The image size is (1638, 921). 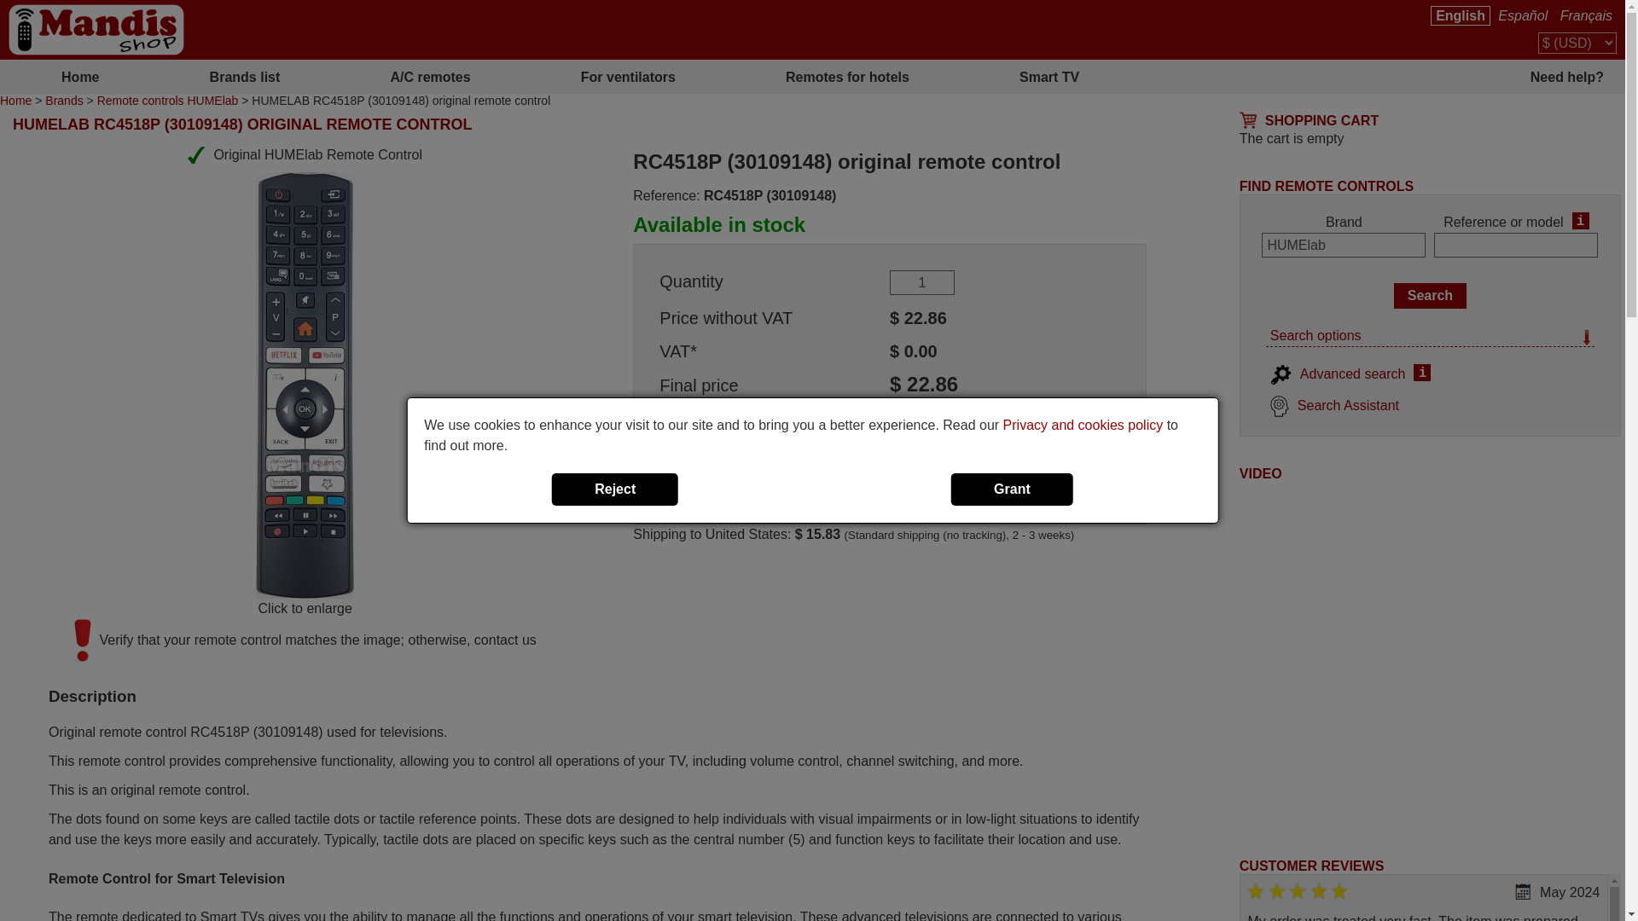 What do you see at coordinates (847, 76) in the screenshot?
I see `Remotes for hotels` at bounding box center [847, 76].